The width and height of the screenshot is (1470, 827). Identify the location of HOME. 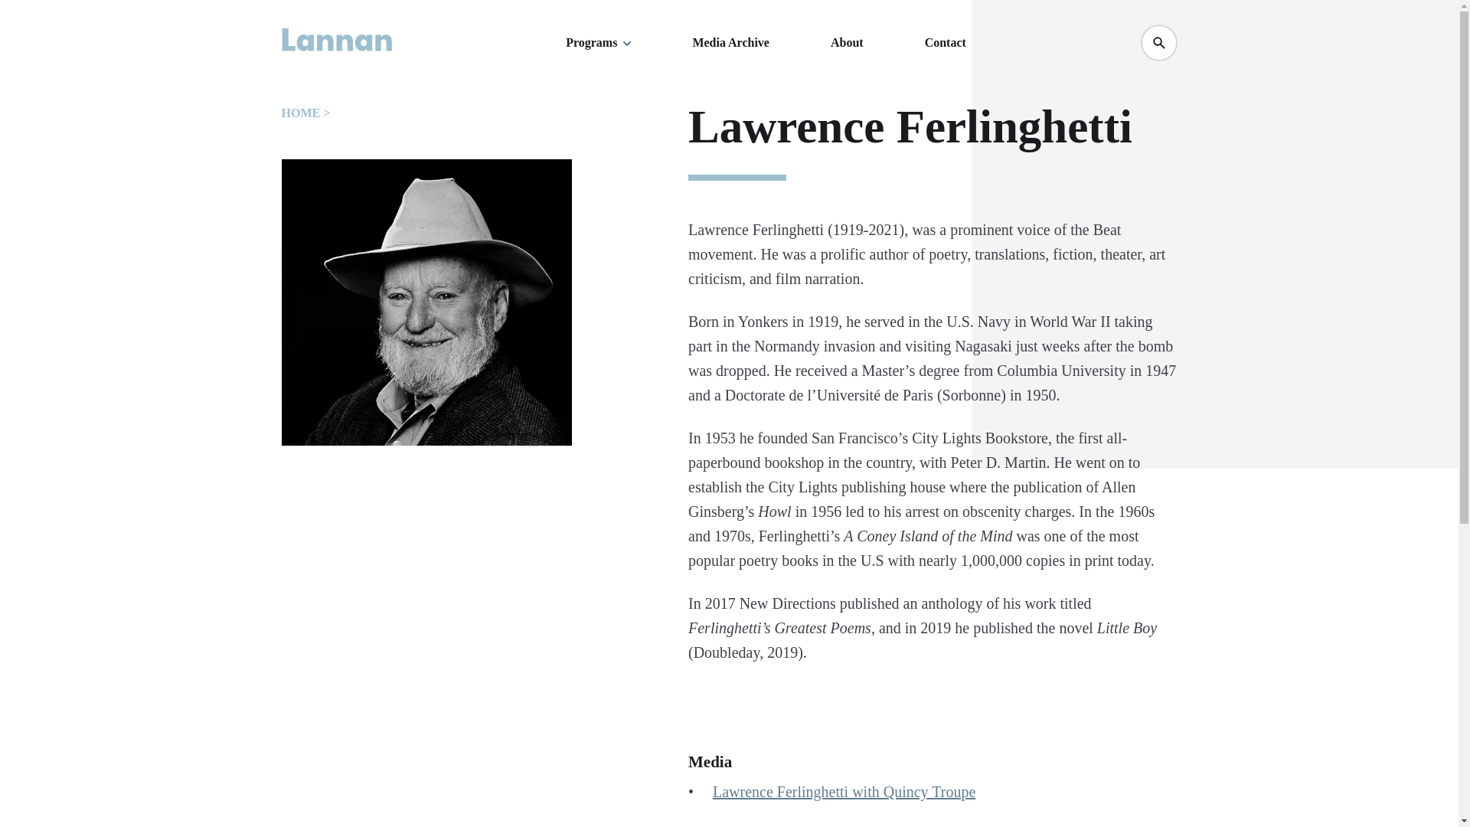
(301, 113).